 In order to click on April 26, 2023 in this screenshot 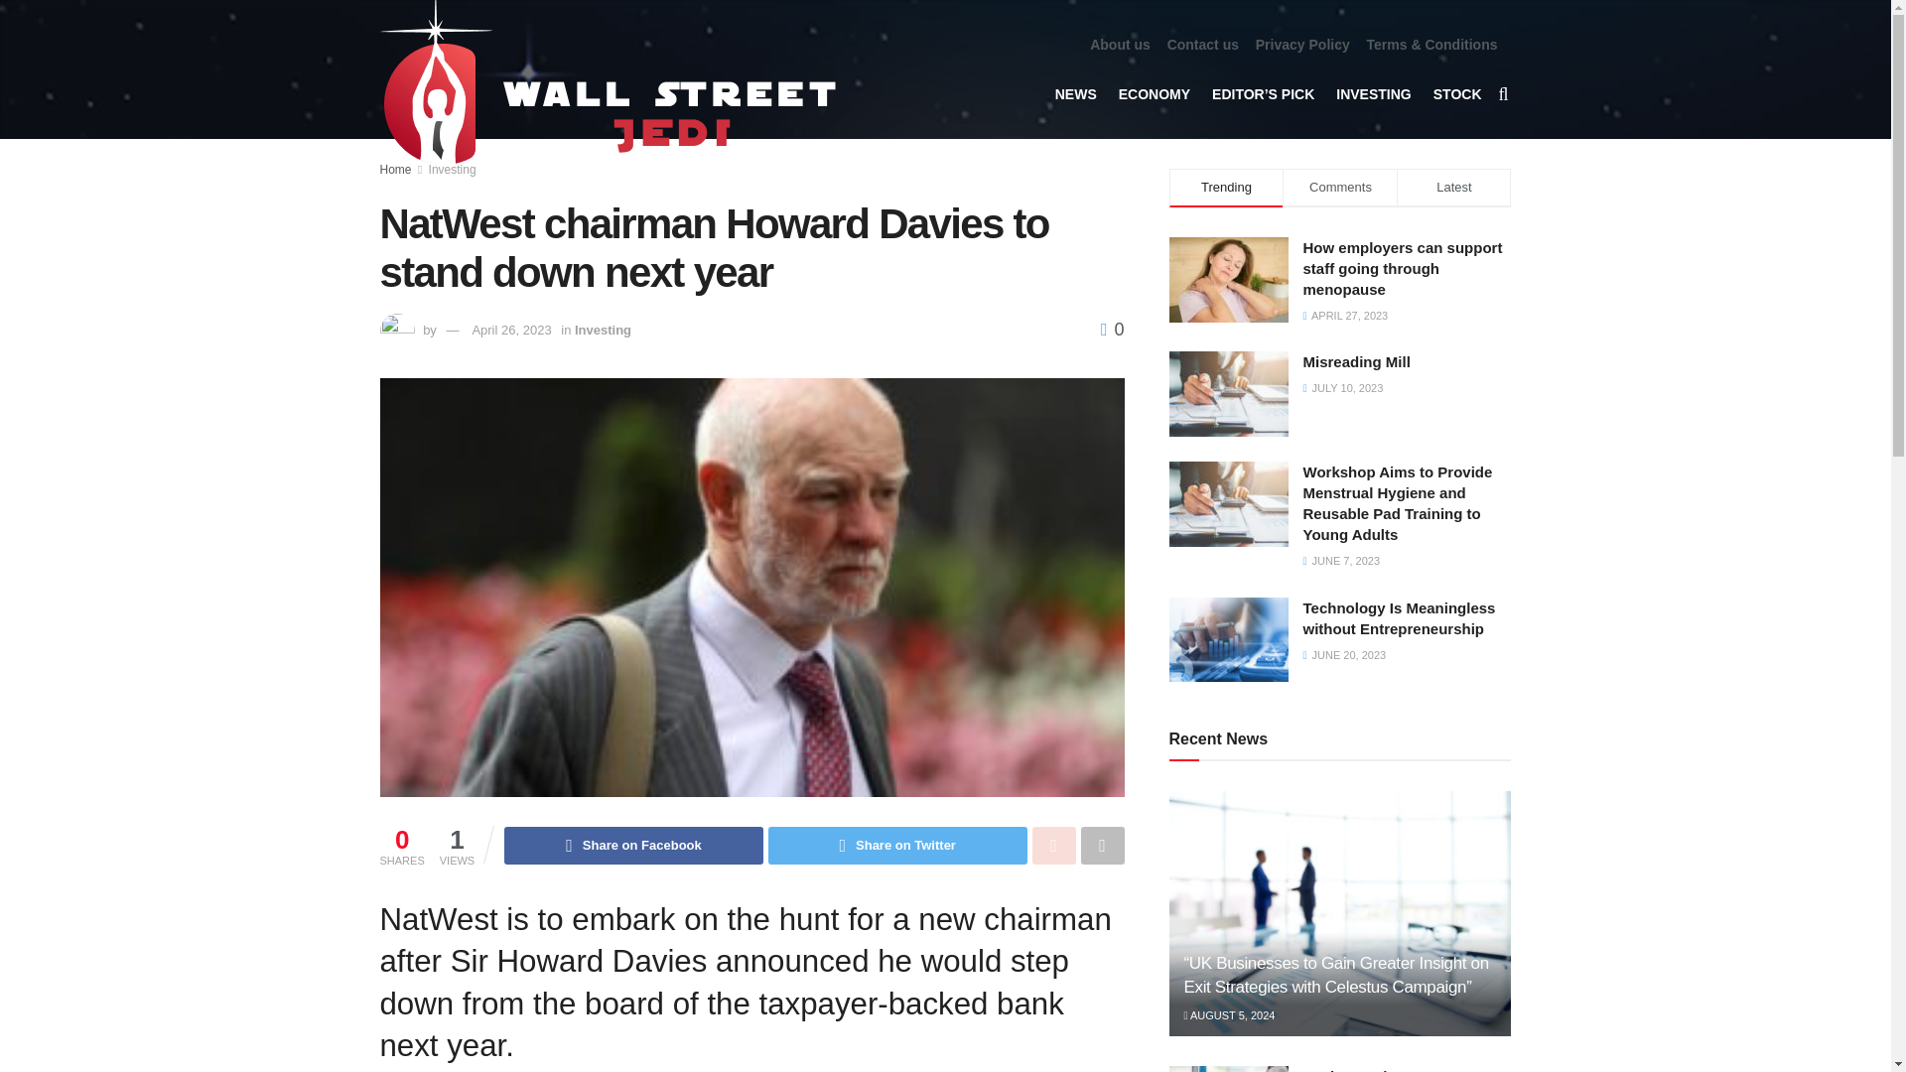, I will do `click(510, 330)`.